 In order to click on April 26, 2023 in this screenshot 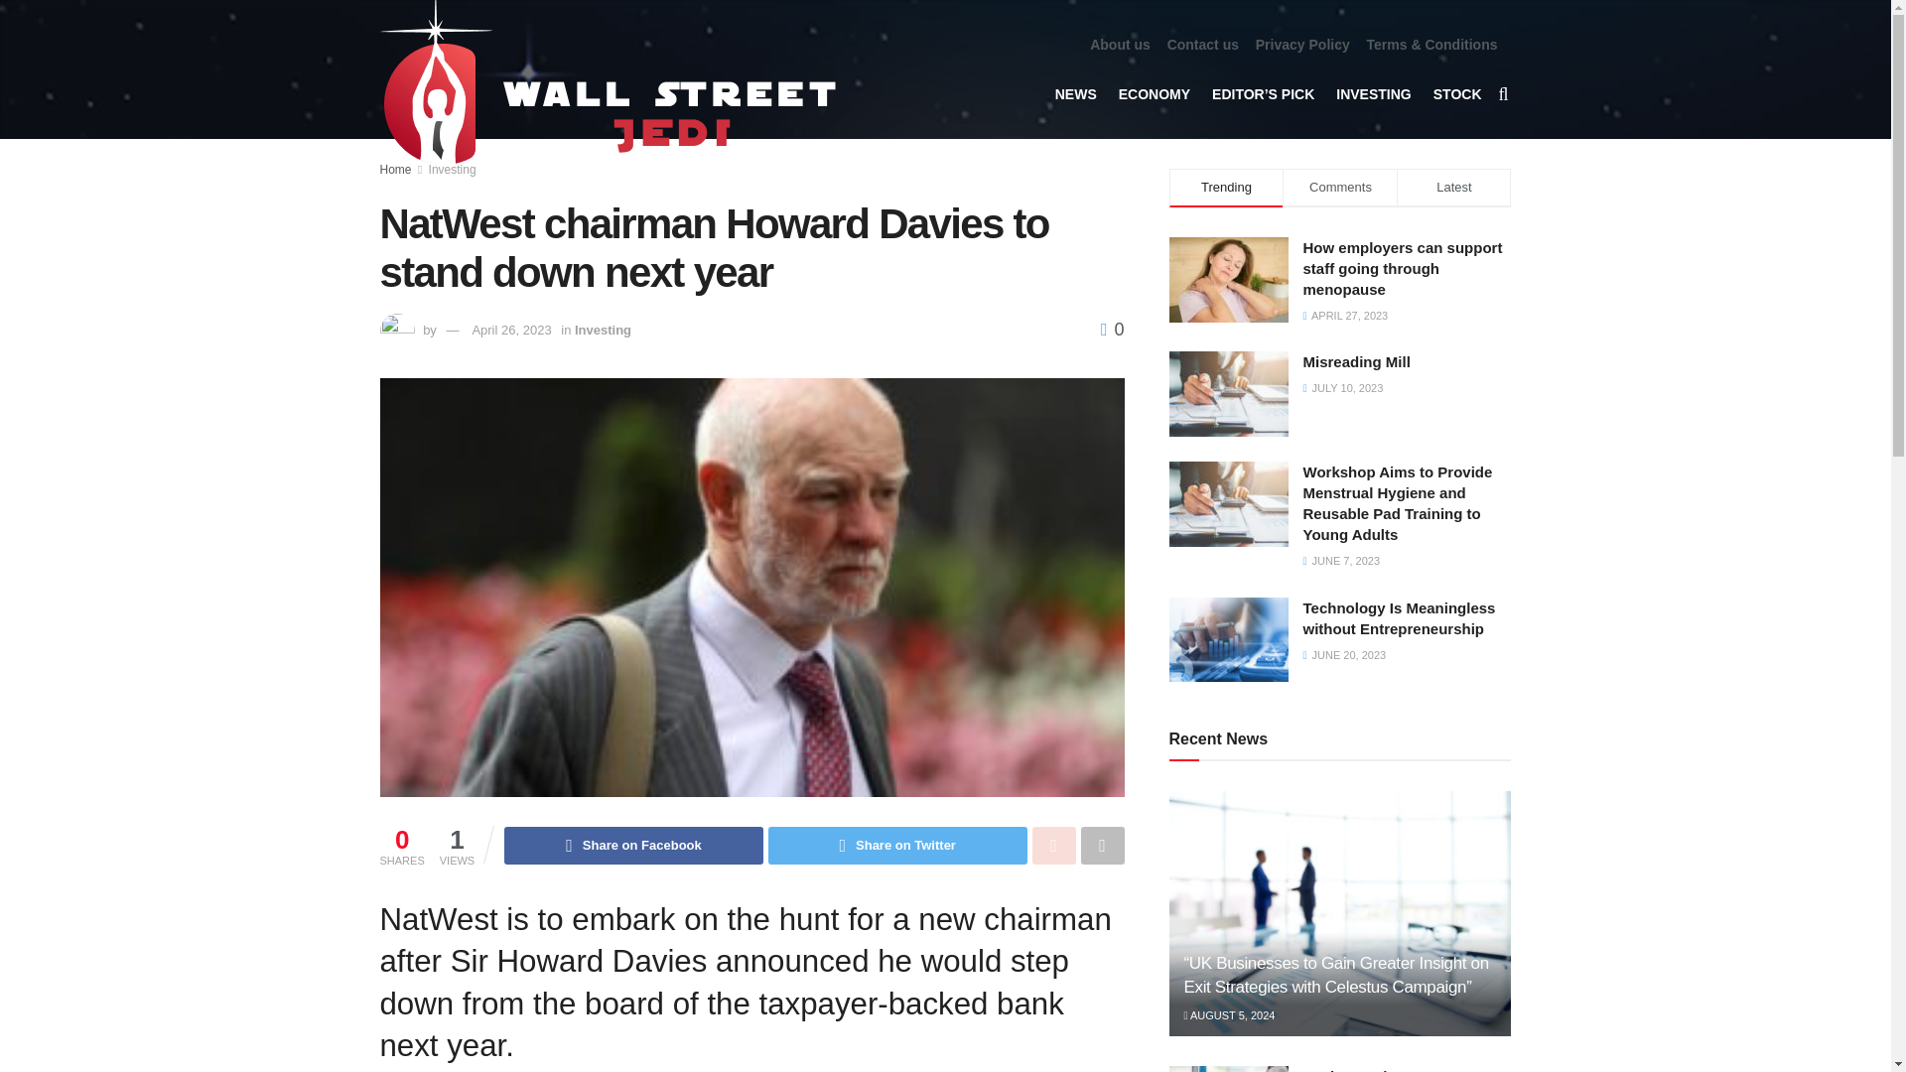, I will do `click(510, 330)`.